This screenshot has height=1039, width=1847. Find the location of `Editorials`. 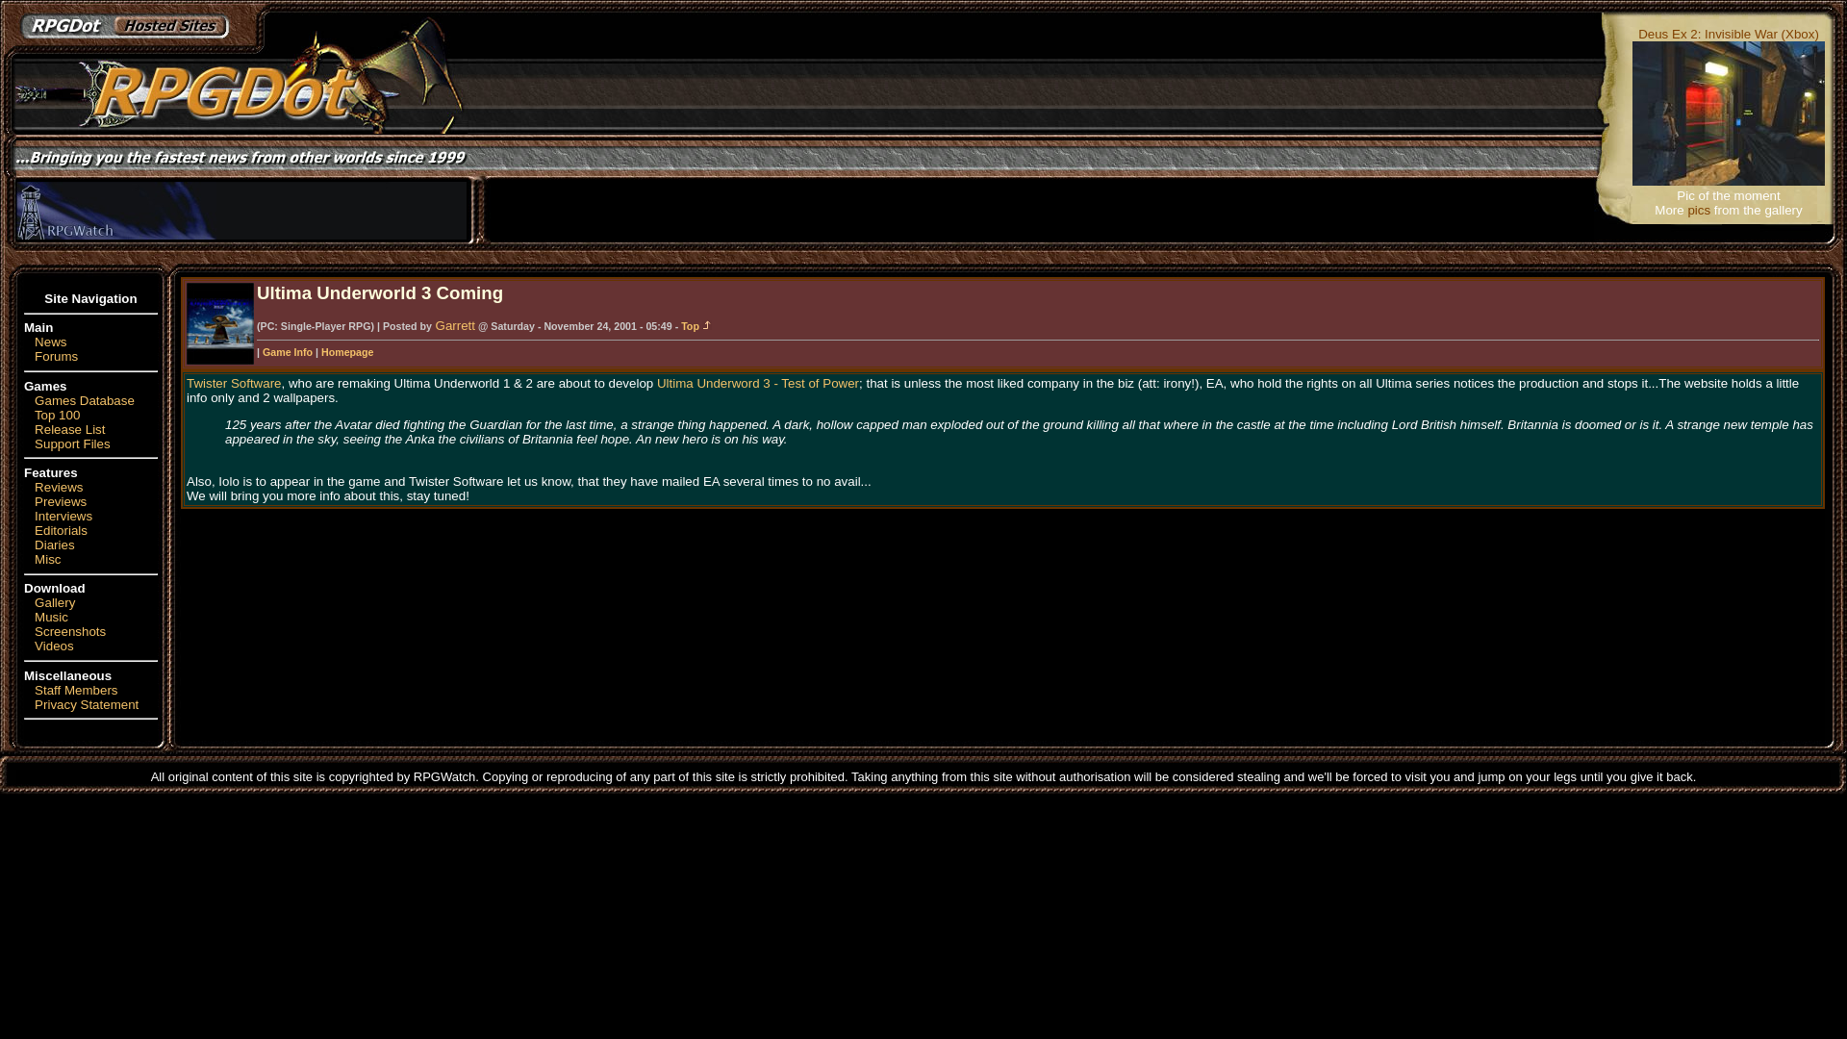

Editorials is located at coordinates (61, 531).